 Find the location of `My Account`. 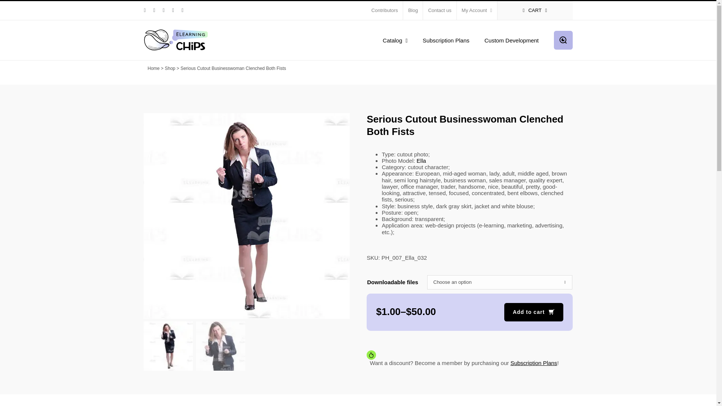

My Account is located at coordinates (477, 11).